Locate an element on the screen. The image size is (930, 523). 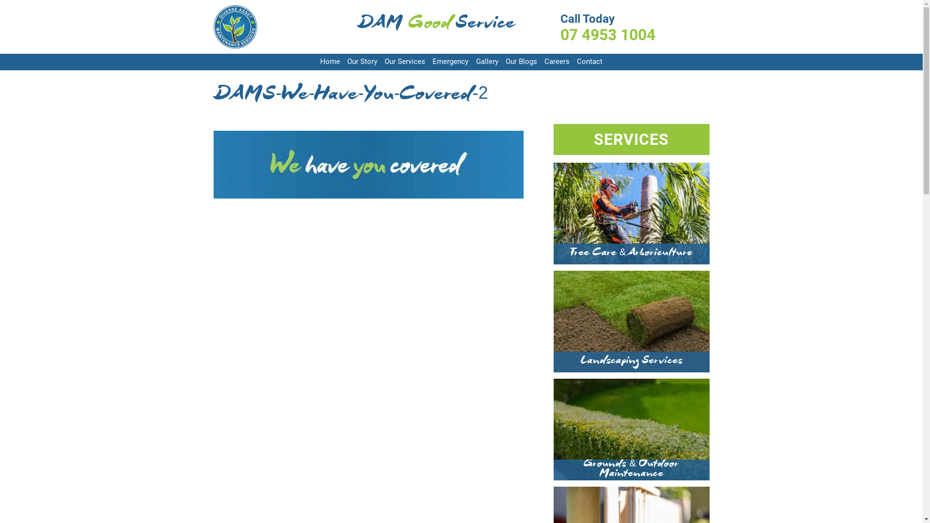
07 4953 1004 is located at coordinates (635, 35).